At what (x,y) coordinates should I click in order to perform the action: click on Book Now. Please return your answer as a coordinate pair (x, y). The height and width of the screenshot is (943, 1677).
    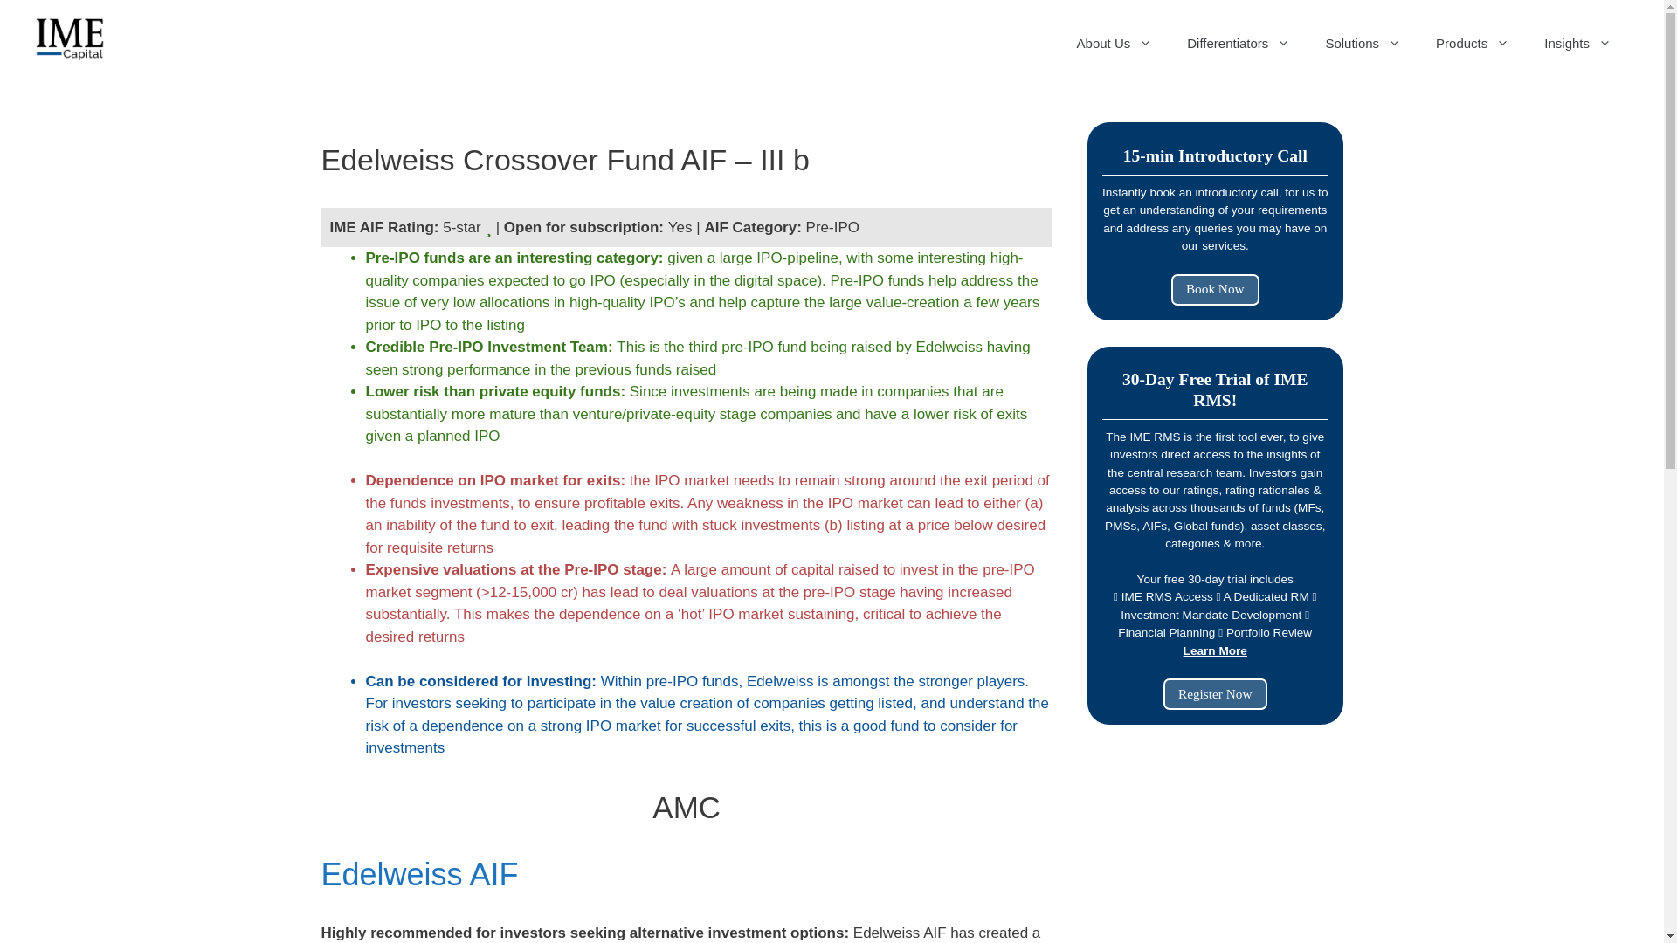
    Looking at the image, I should click on (1214, 288).